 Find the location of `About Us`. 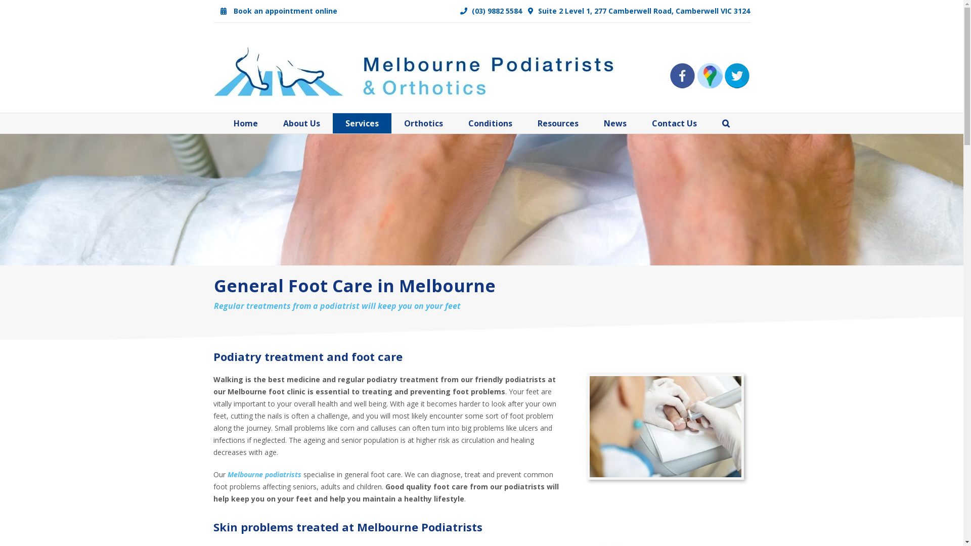

About Us is located at coordinates (301, 123).